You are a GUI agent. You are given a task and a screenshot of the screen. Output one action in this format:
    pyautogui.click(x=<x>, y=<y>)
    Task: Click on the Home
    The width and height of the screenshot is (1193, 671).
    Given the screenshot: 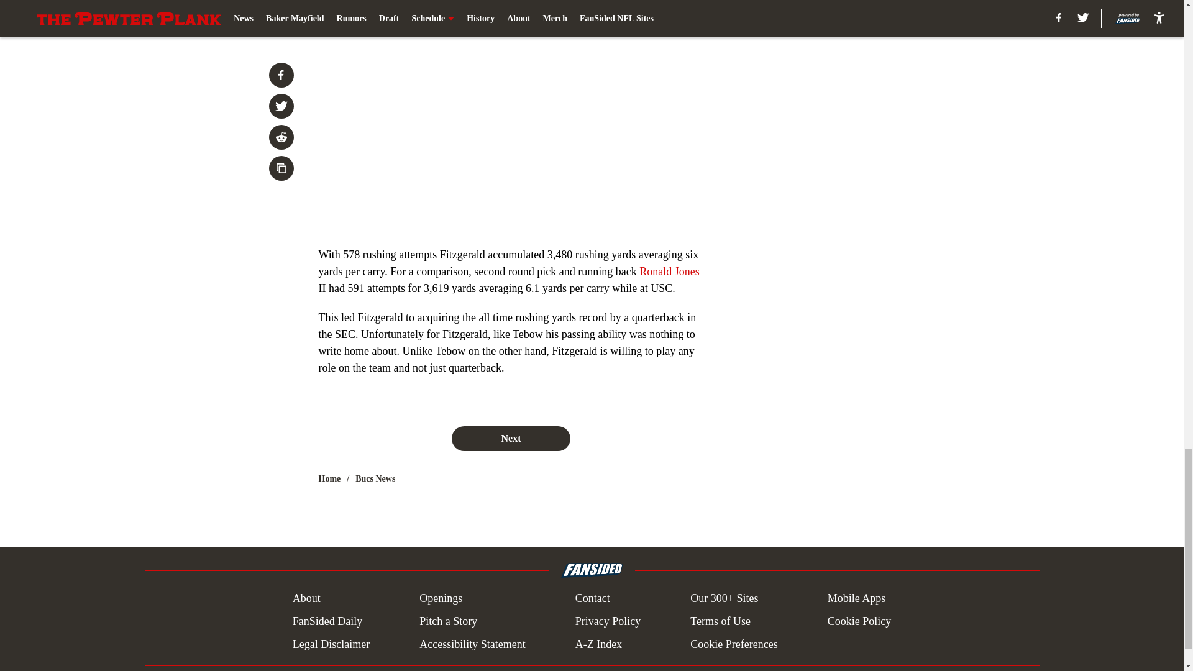 What is the action you would take?
    pyautogui.click(x=329, y=478)
    